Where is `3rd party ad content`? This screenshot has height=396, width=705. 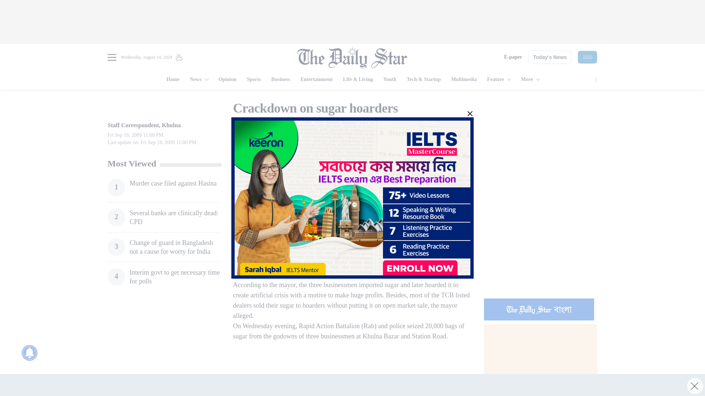
3rd party ad content is located at coordinates (540, 146).